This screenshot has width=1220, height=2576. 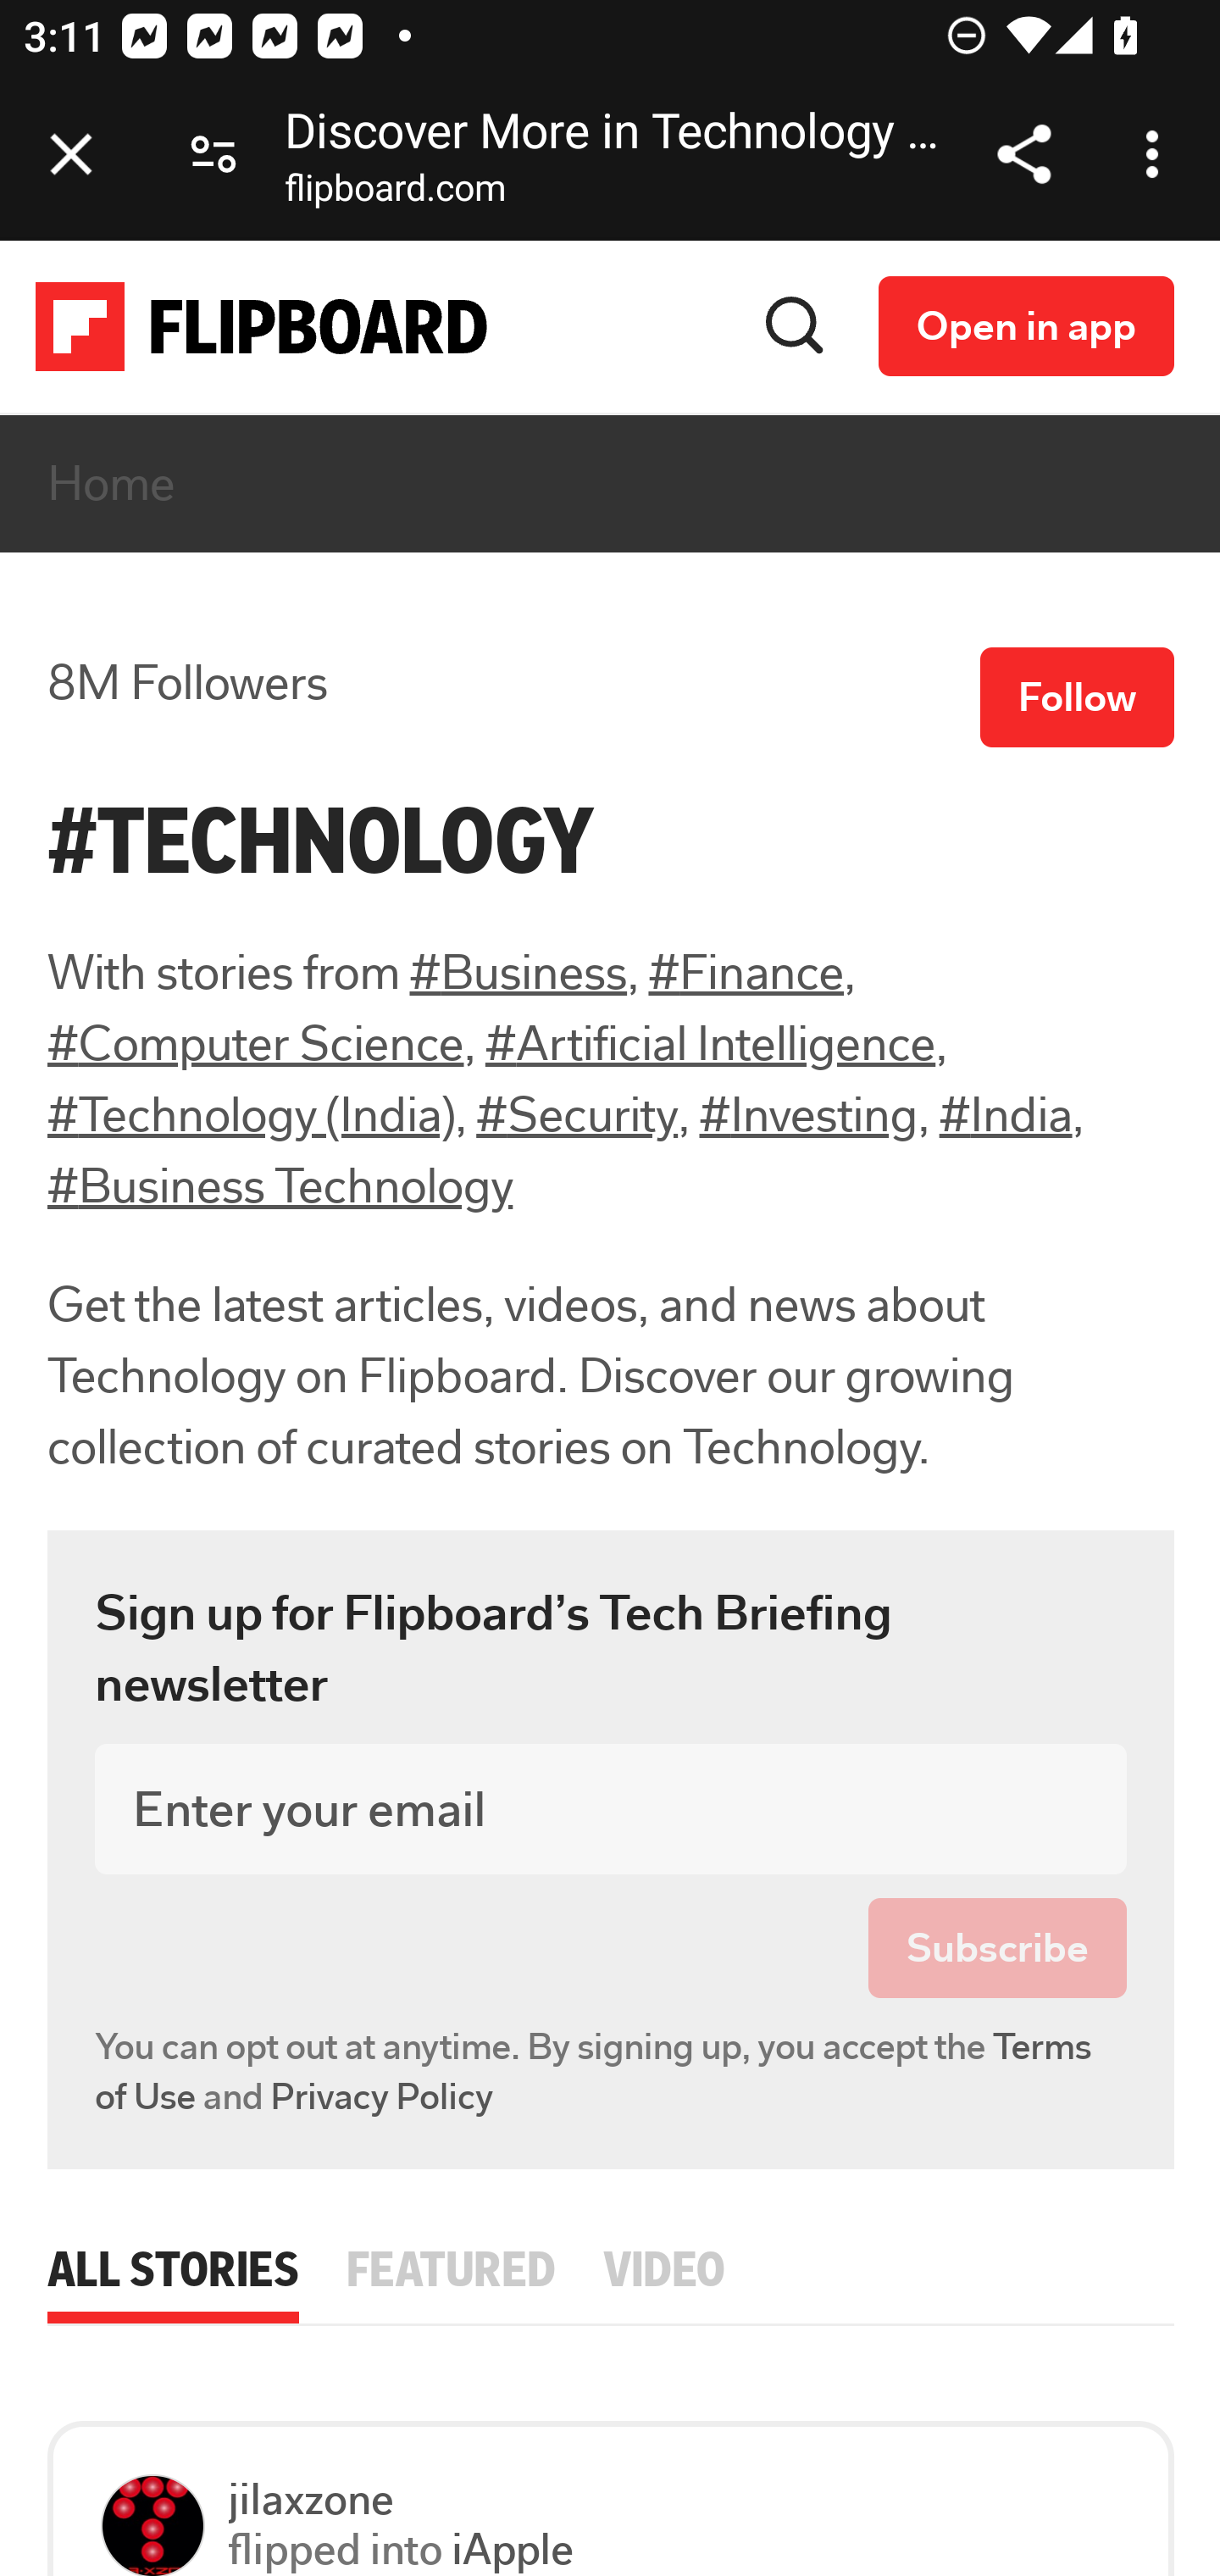 I want to click on flipboard.com, so click(x=395, y=194).